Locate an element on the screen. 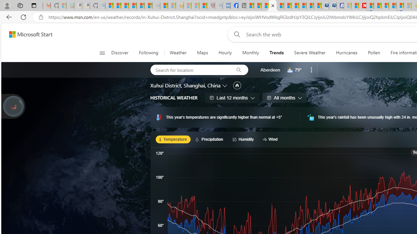 This screenshot has width=417, height=234. Local - MSN is located at coordinates (203, 6).